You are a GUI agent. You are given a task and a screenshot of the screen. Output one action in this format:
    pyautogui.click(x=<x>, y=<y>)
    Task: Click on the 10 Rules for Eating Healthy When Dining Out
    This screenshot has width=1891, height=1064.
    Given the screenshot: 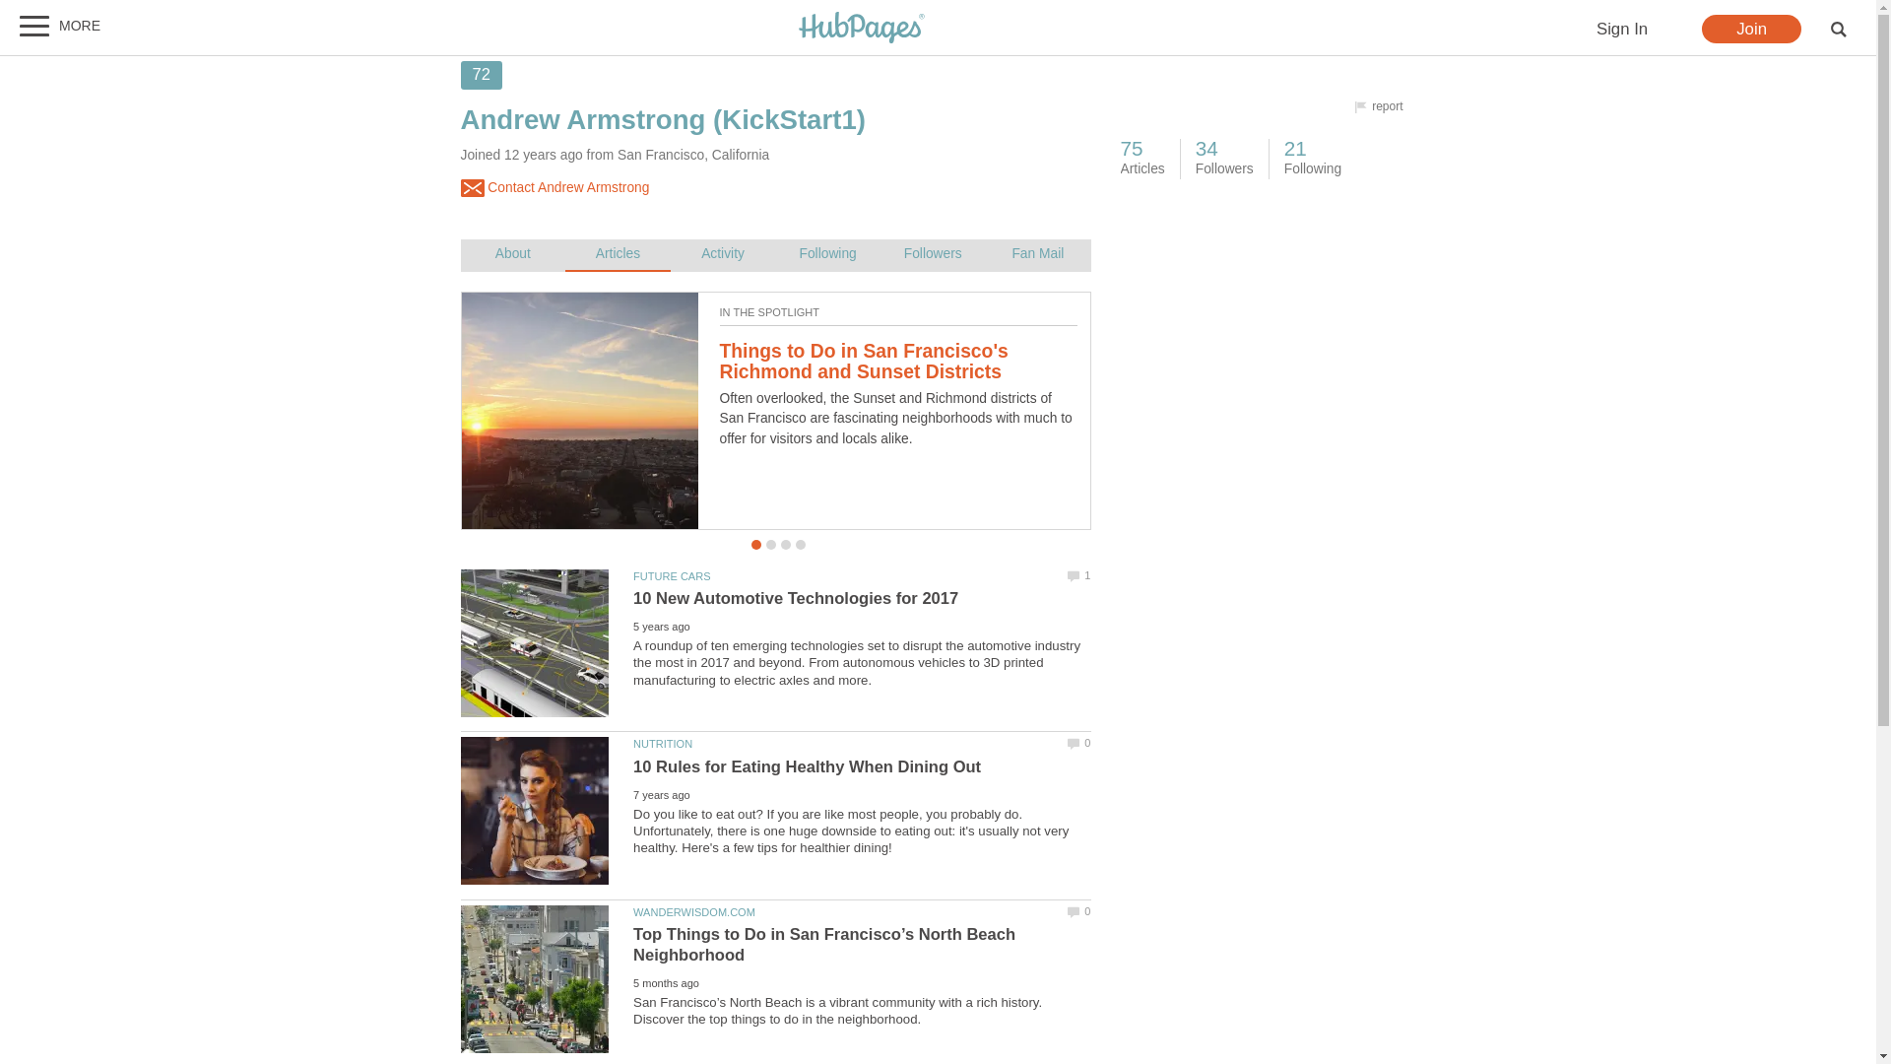 What is the action you would take?
    pyautogui.click(x=535, y=810)
    